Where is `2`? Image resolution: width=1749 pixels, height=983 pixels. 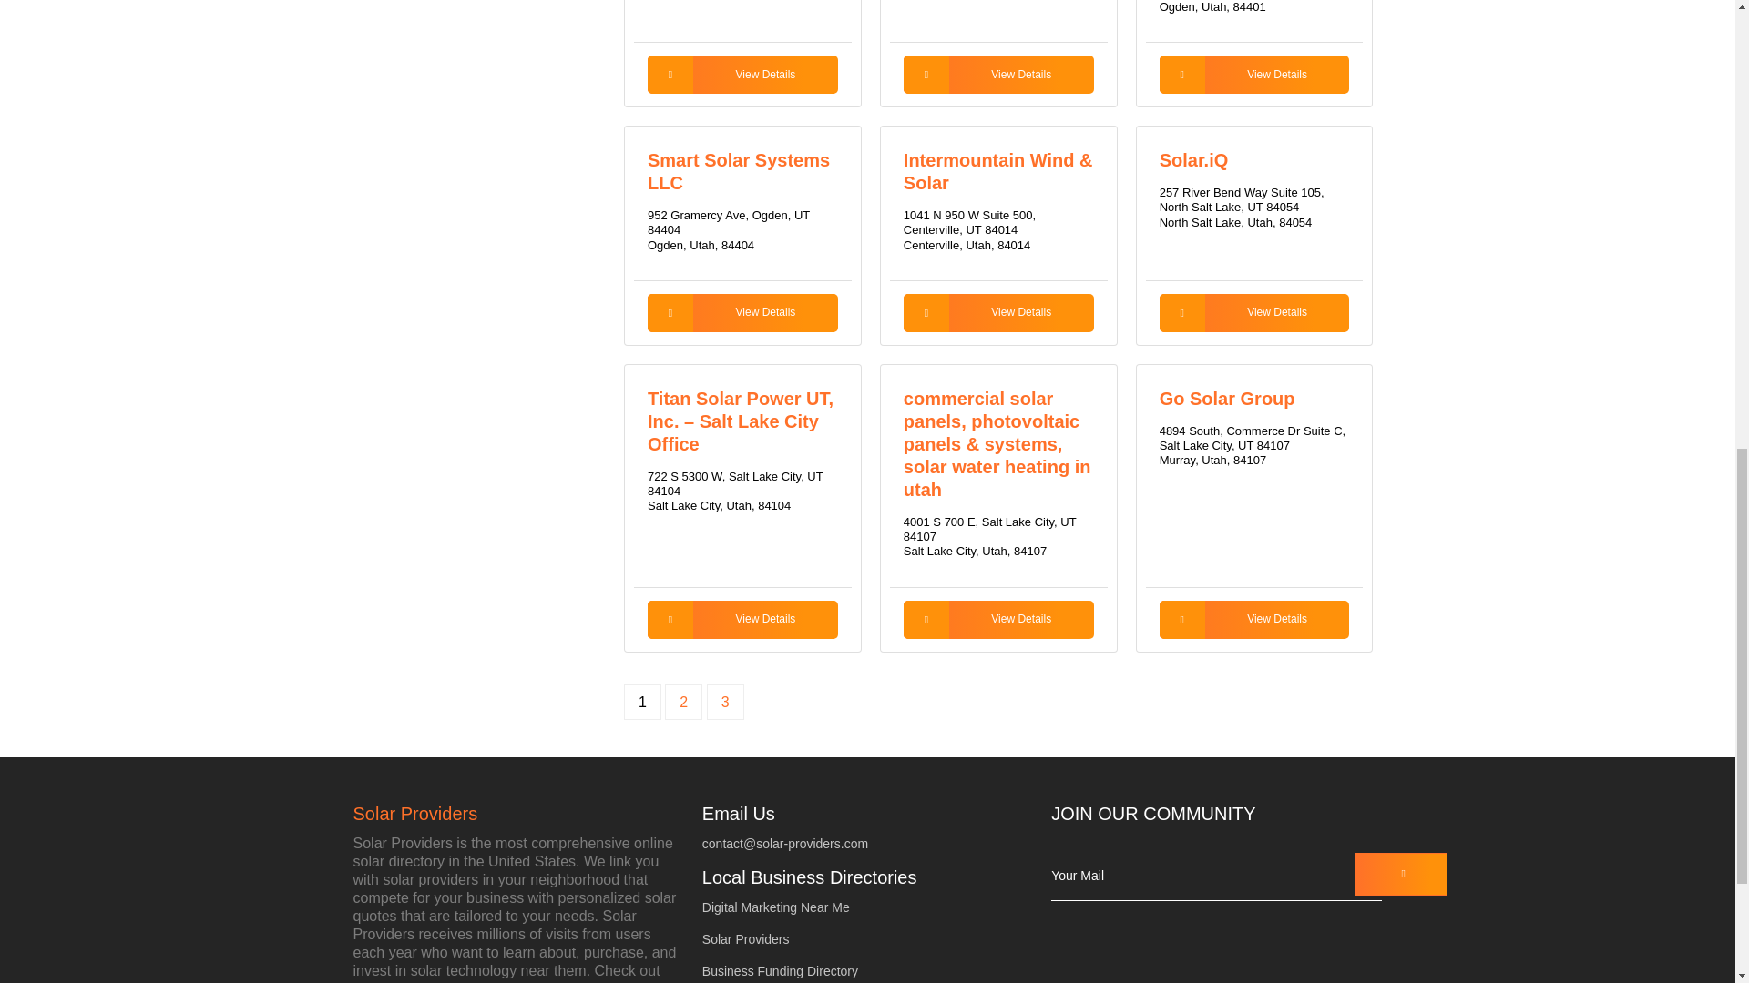
2 is located at coordinates (683, 701).